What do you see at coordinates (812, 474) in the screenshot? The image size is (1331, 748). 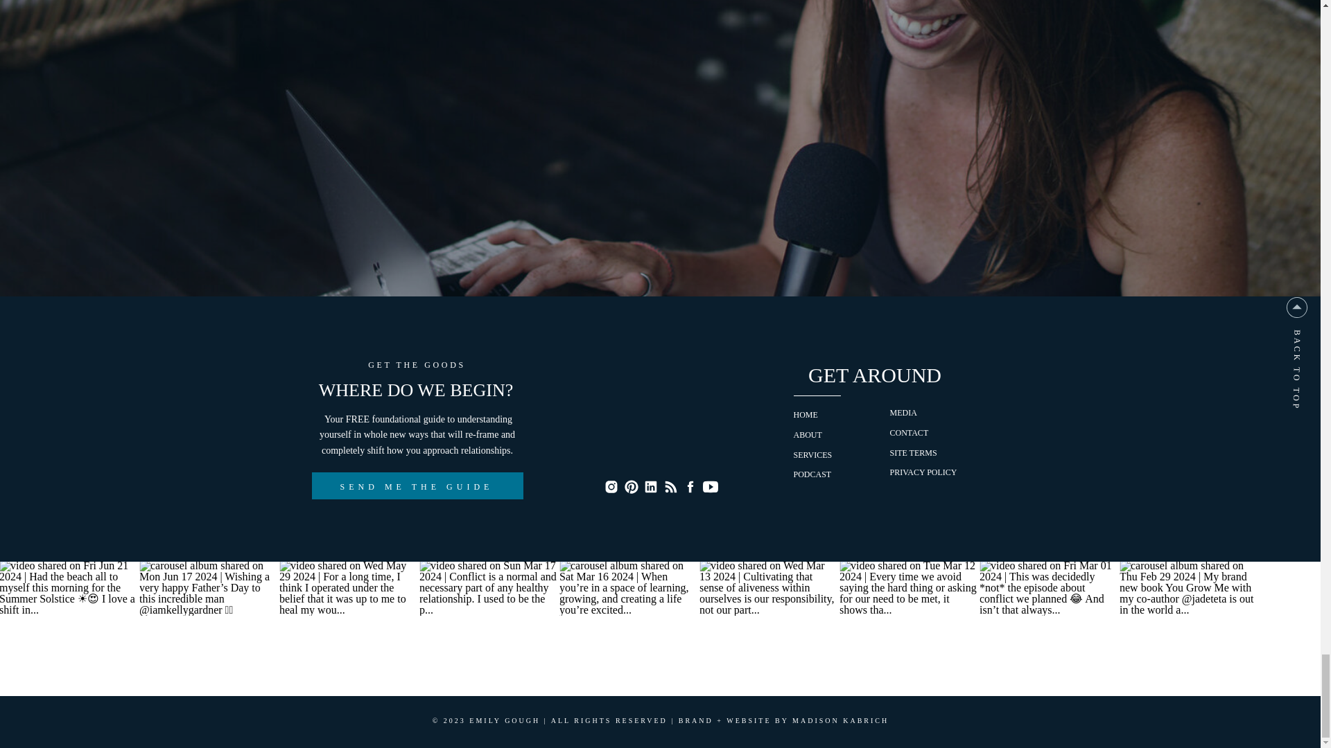 I see `PODCAST` at bounding box center [812, 474].